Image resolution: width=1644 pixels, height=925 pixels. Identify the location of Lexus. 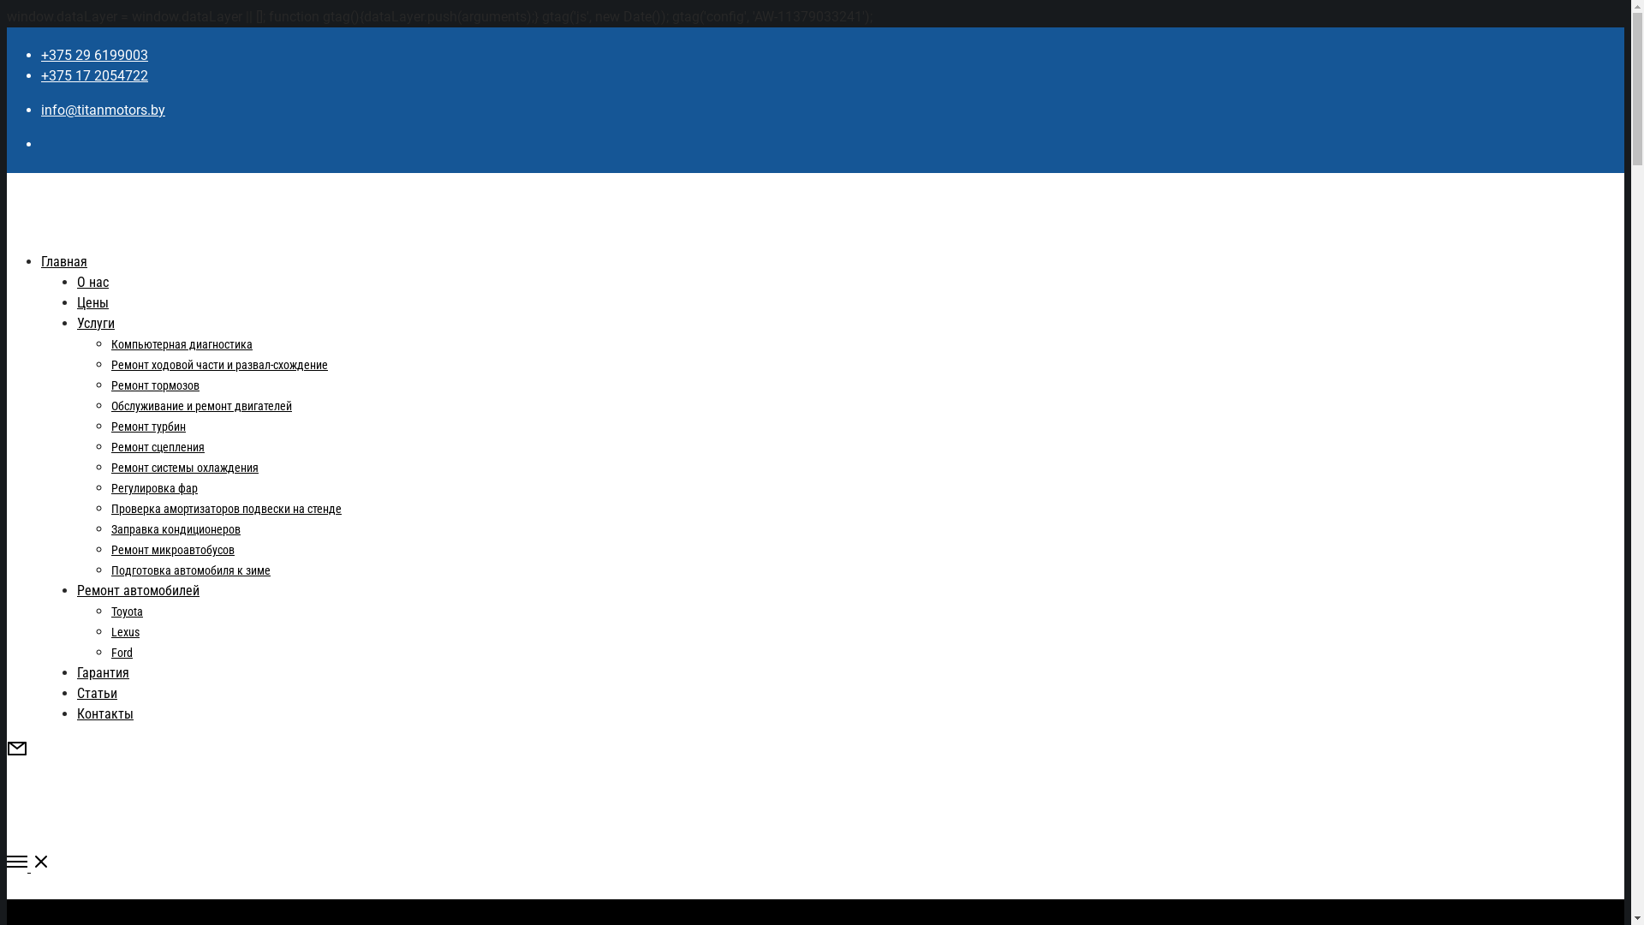
(125, 632).